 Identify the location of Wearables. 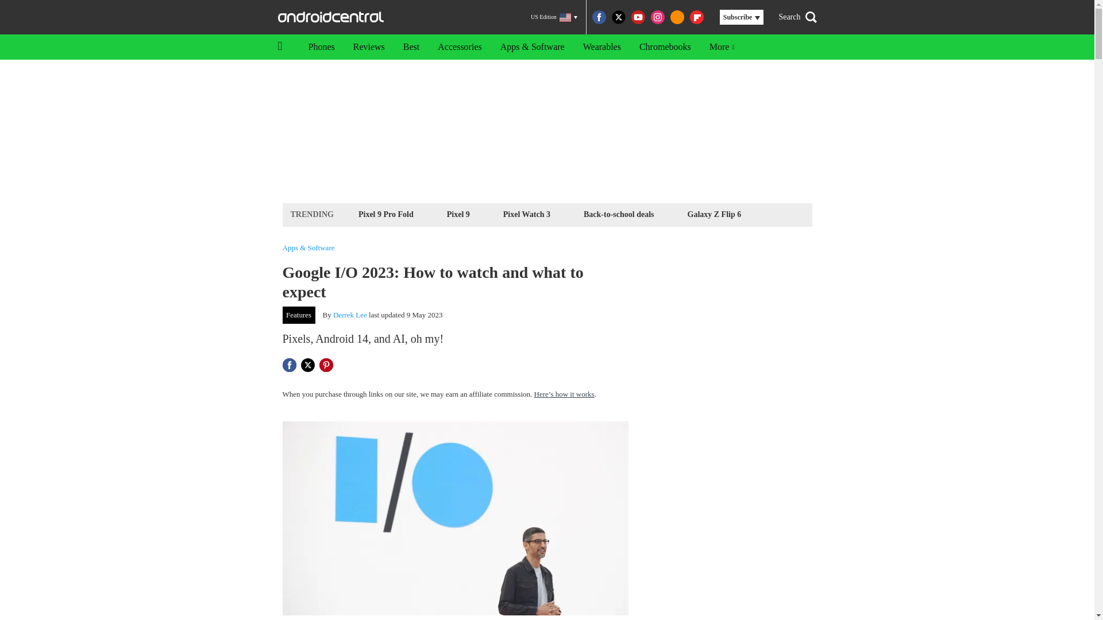
(601, 47).